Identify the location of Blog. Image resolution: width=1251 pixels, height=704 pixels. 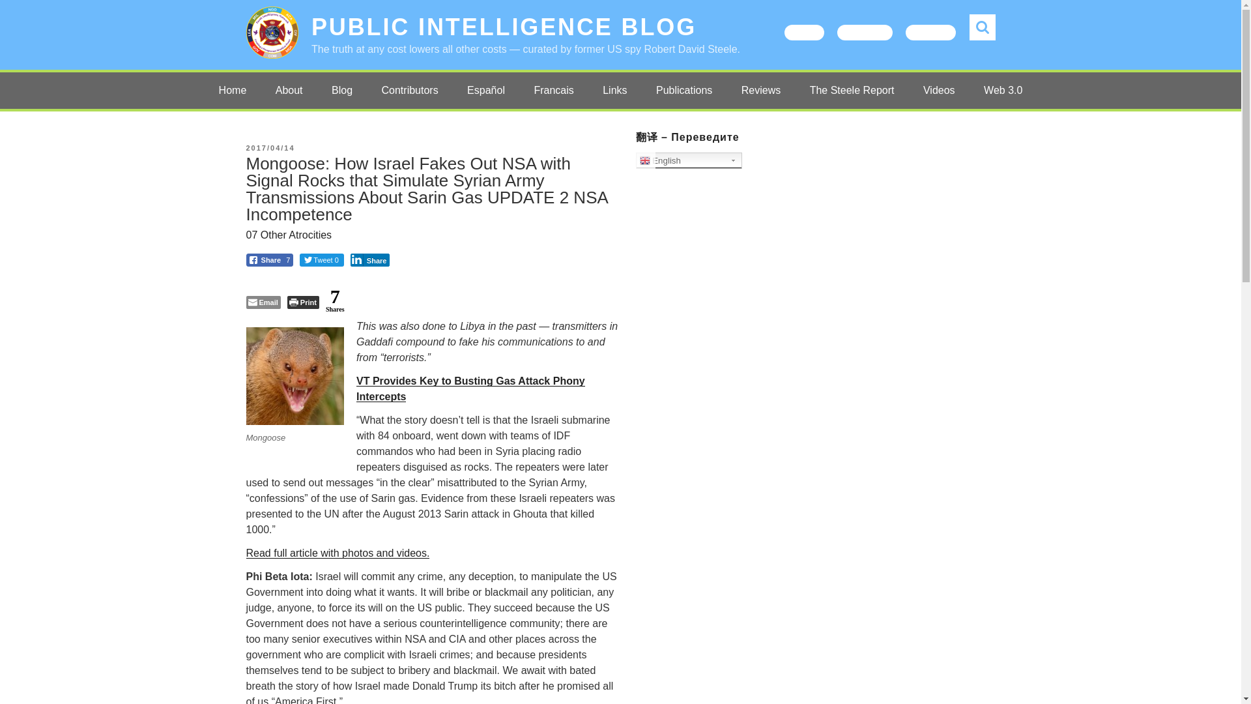
(341, 91).